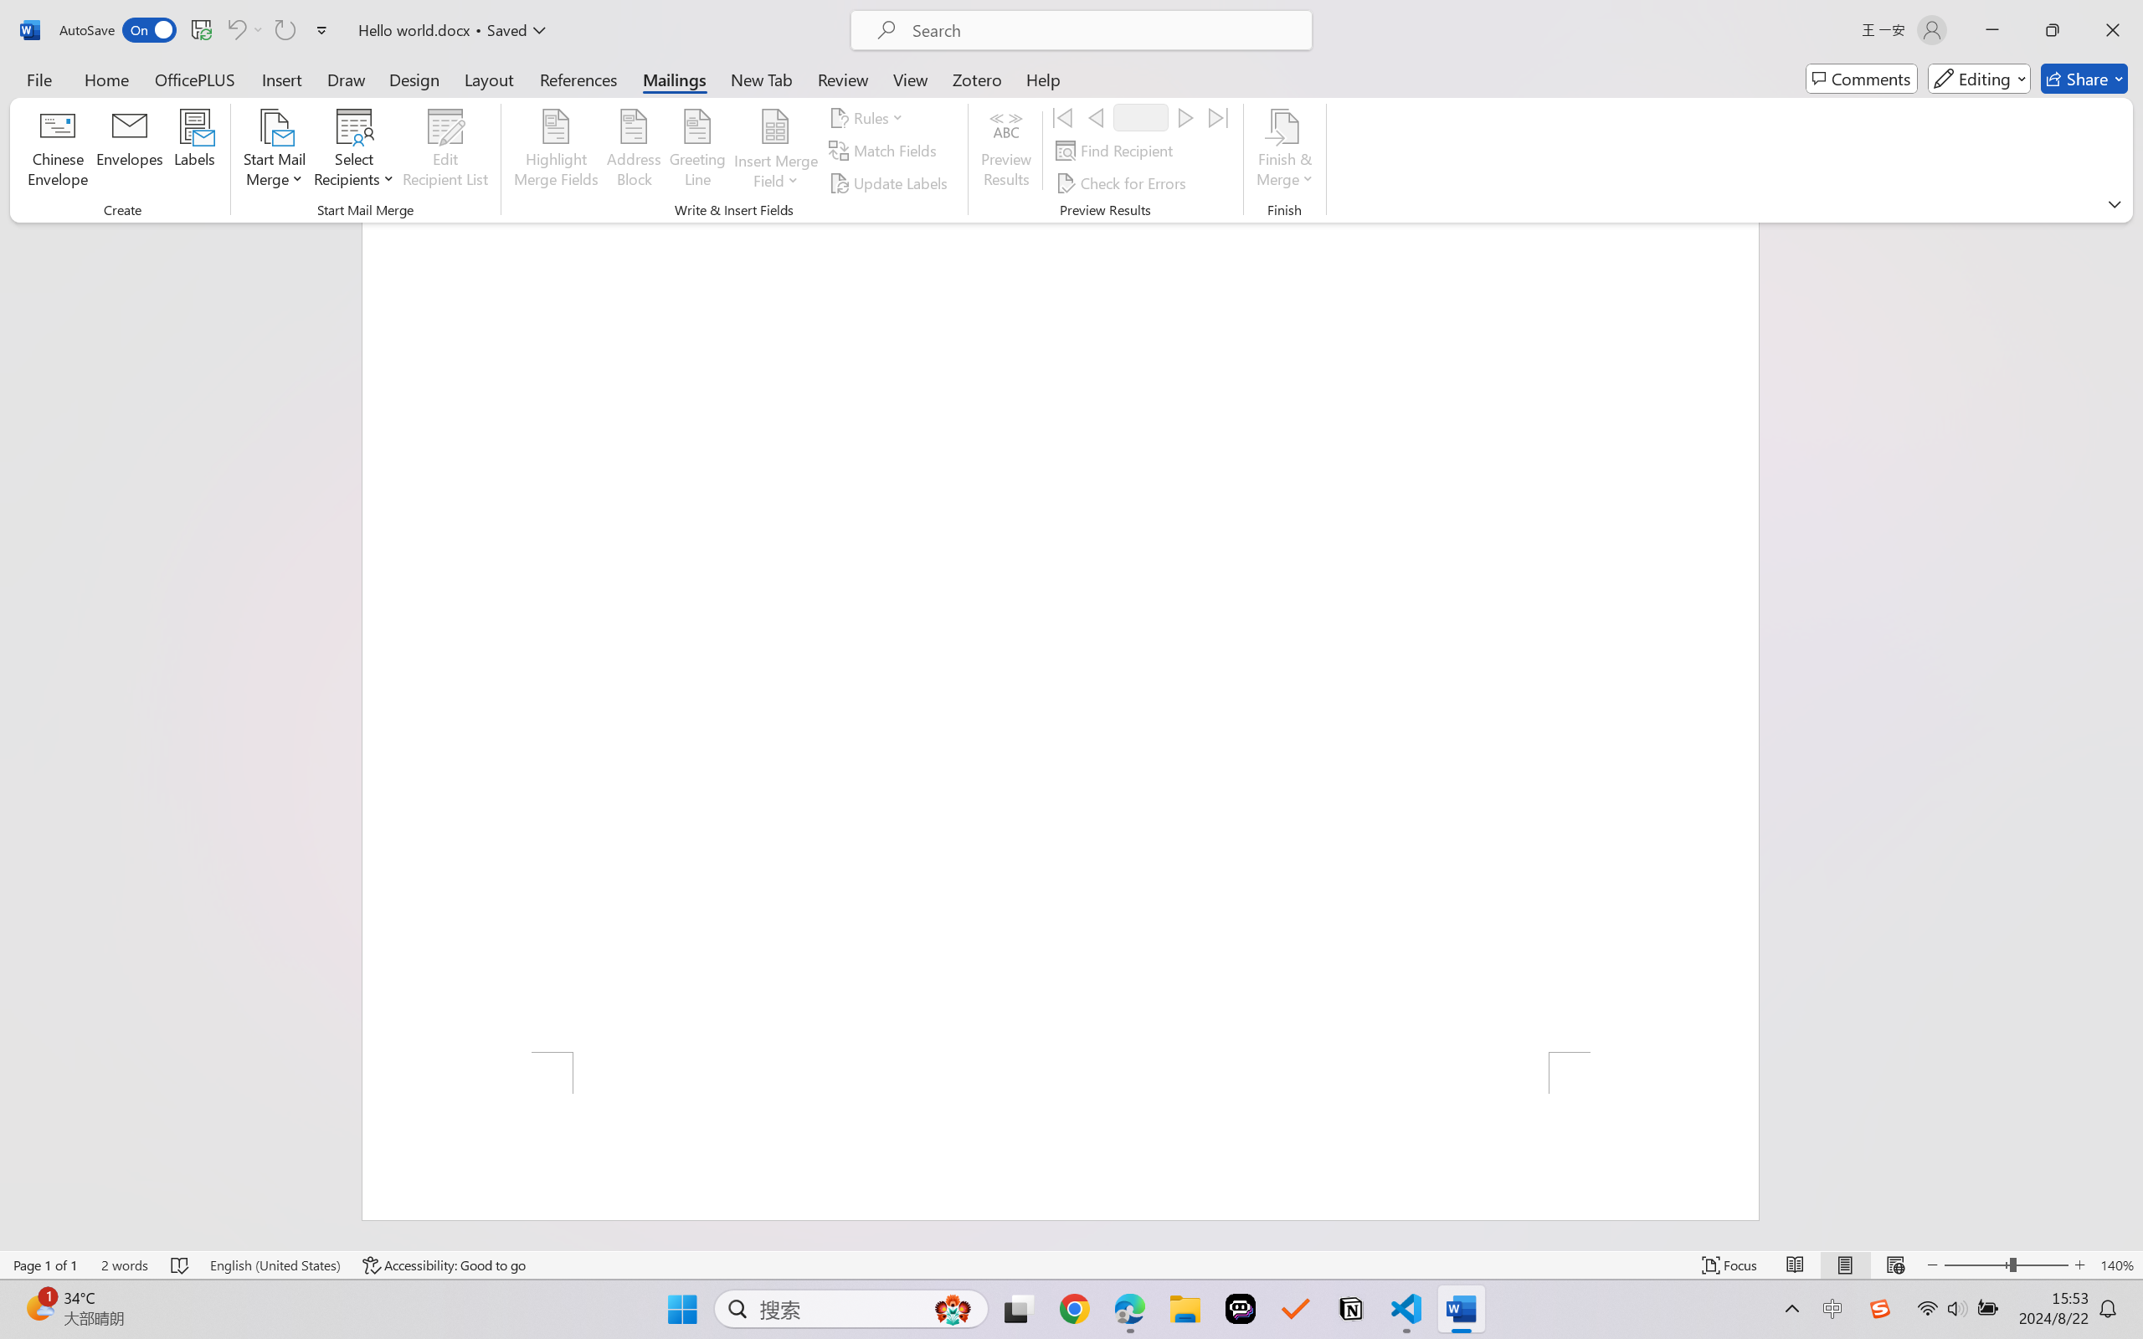 This screenshot has width=2143, height=1339. Describe the element at coordinates (2053, 30) in the screenshot. I see `Restore Down` at that location.